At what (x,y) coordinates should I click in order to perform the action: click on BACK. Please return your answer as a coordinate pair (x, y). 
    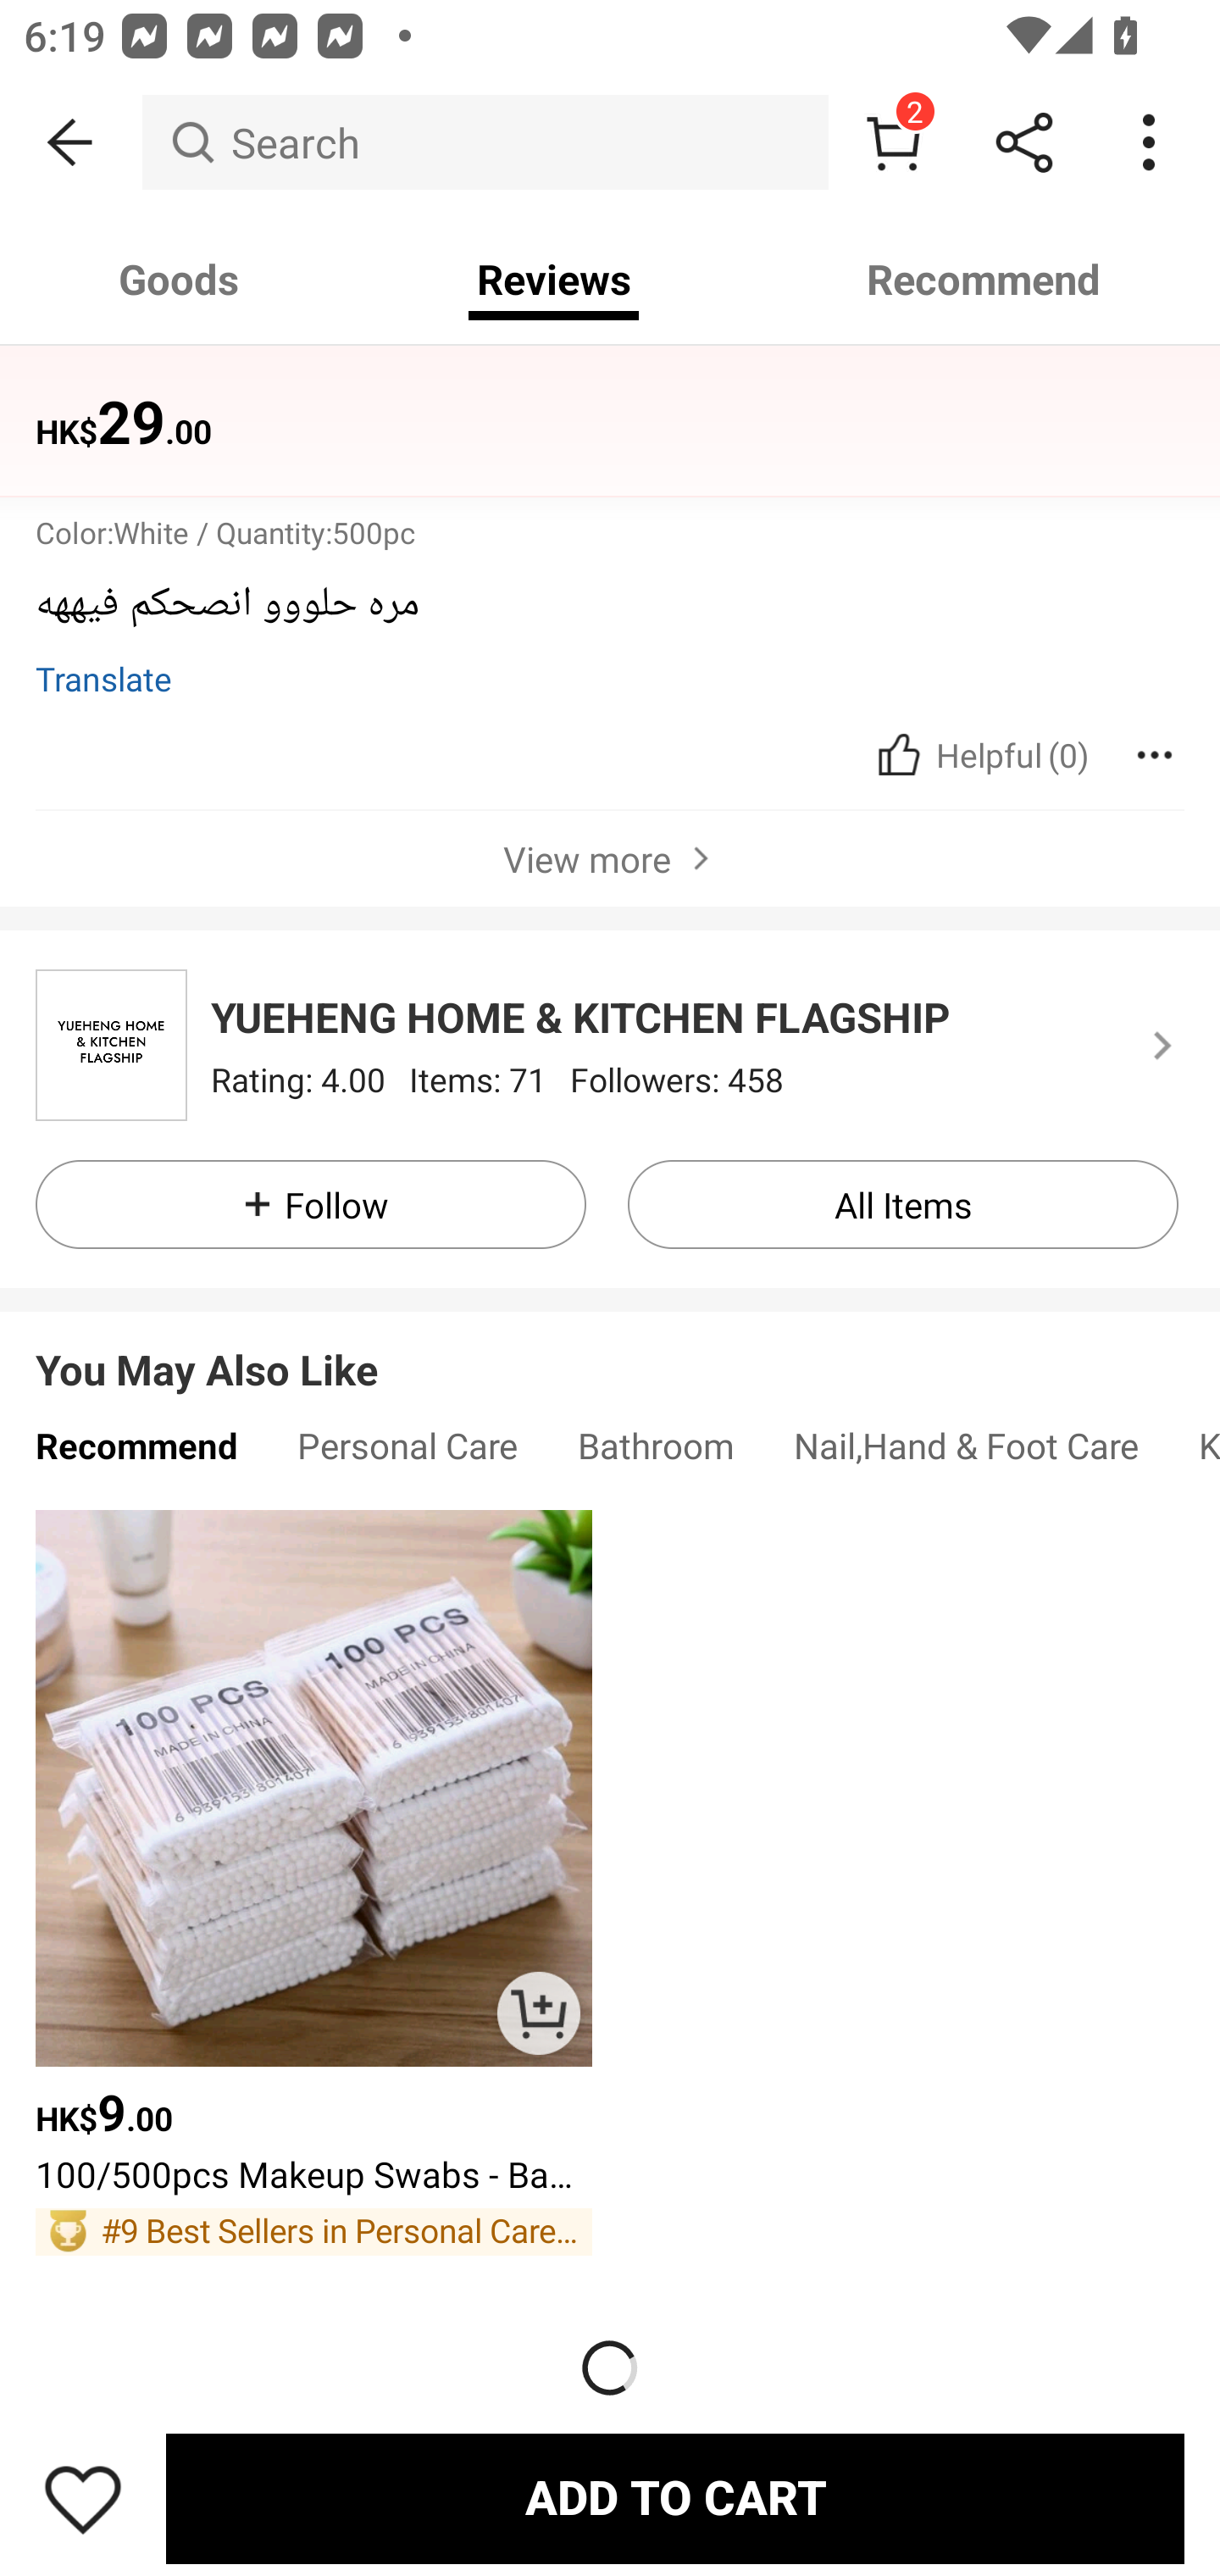
    Looking at the image, I should click on (71, 142).